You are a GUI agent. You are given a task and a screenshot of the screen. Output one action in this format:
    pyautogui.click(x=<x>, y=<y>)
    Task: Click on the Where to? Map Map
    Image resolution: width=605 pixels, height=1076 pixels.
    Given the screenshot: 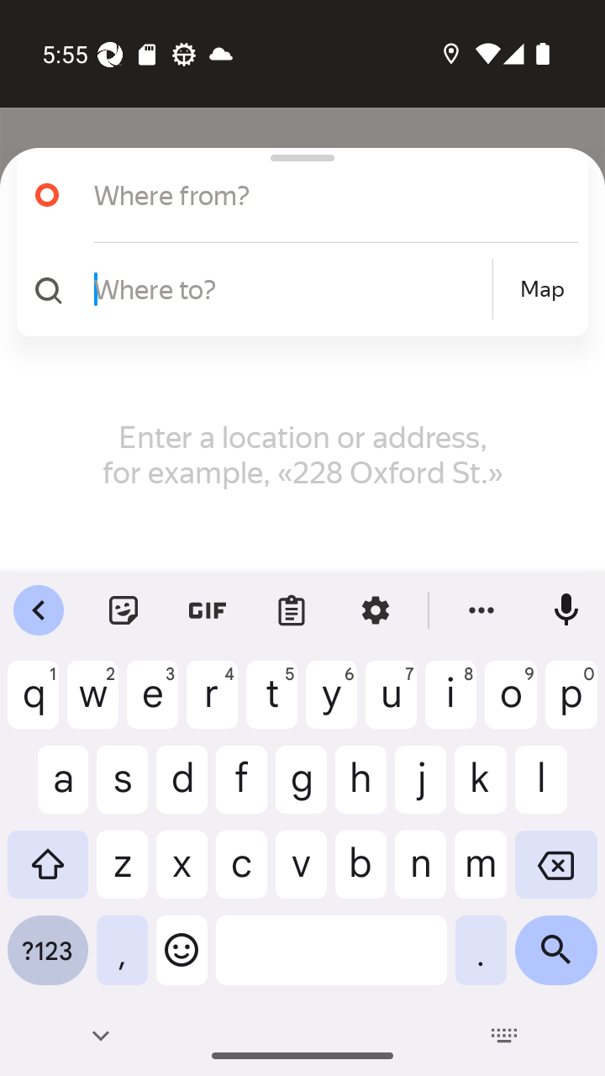 What is the action you would take?
    pyautogui.click(x=296, y=289)
    